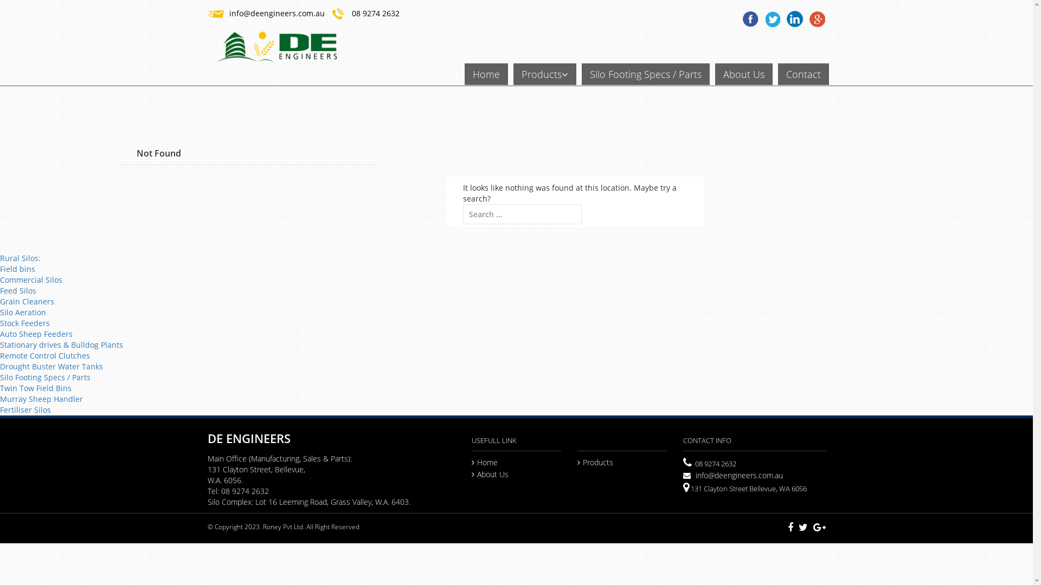 This screenshot has height=585, width=1041. What do you see at coordinates (544, 74) in the screenshot?
I see `Products` at bounding box center [544, 74].